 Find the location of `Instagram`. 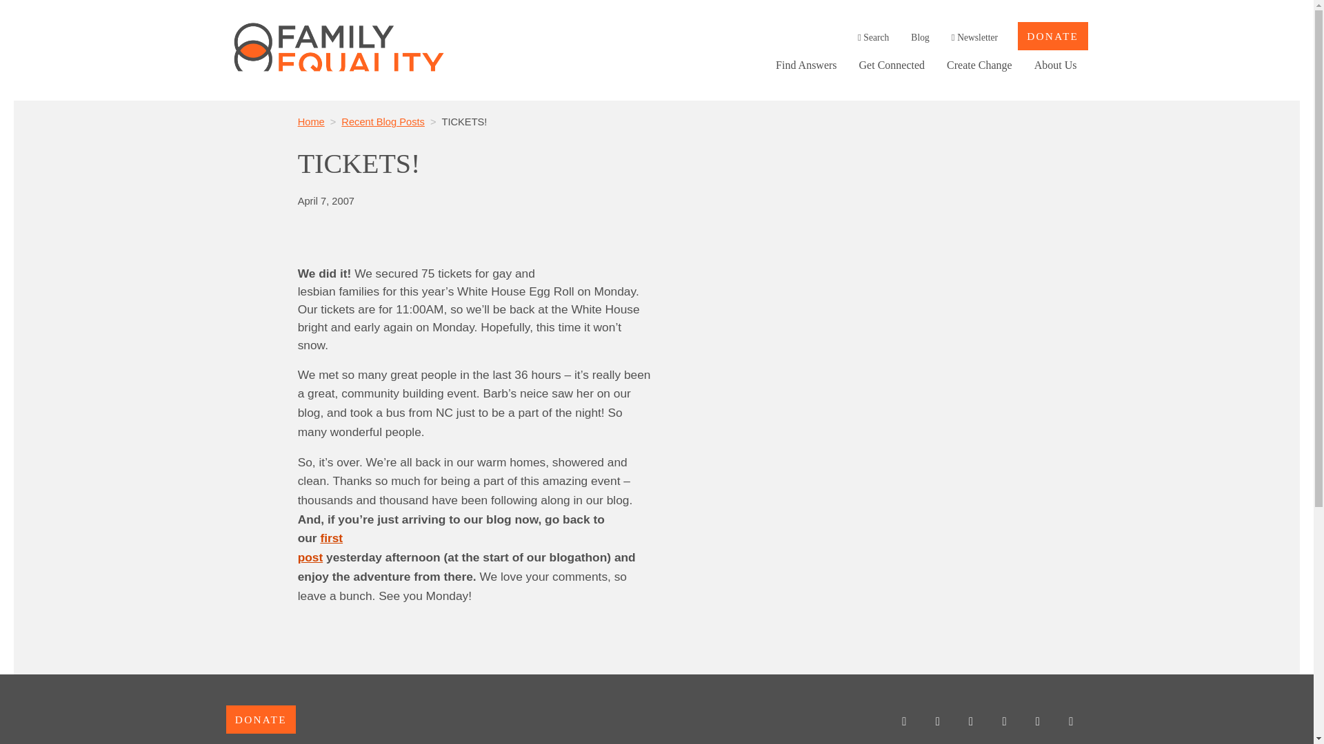

Instagram is located at coordinates (903, 722).